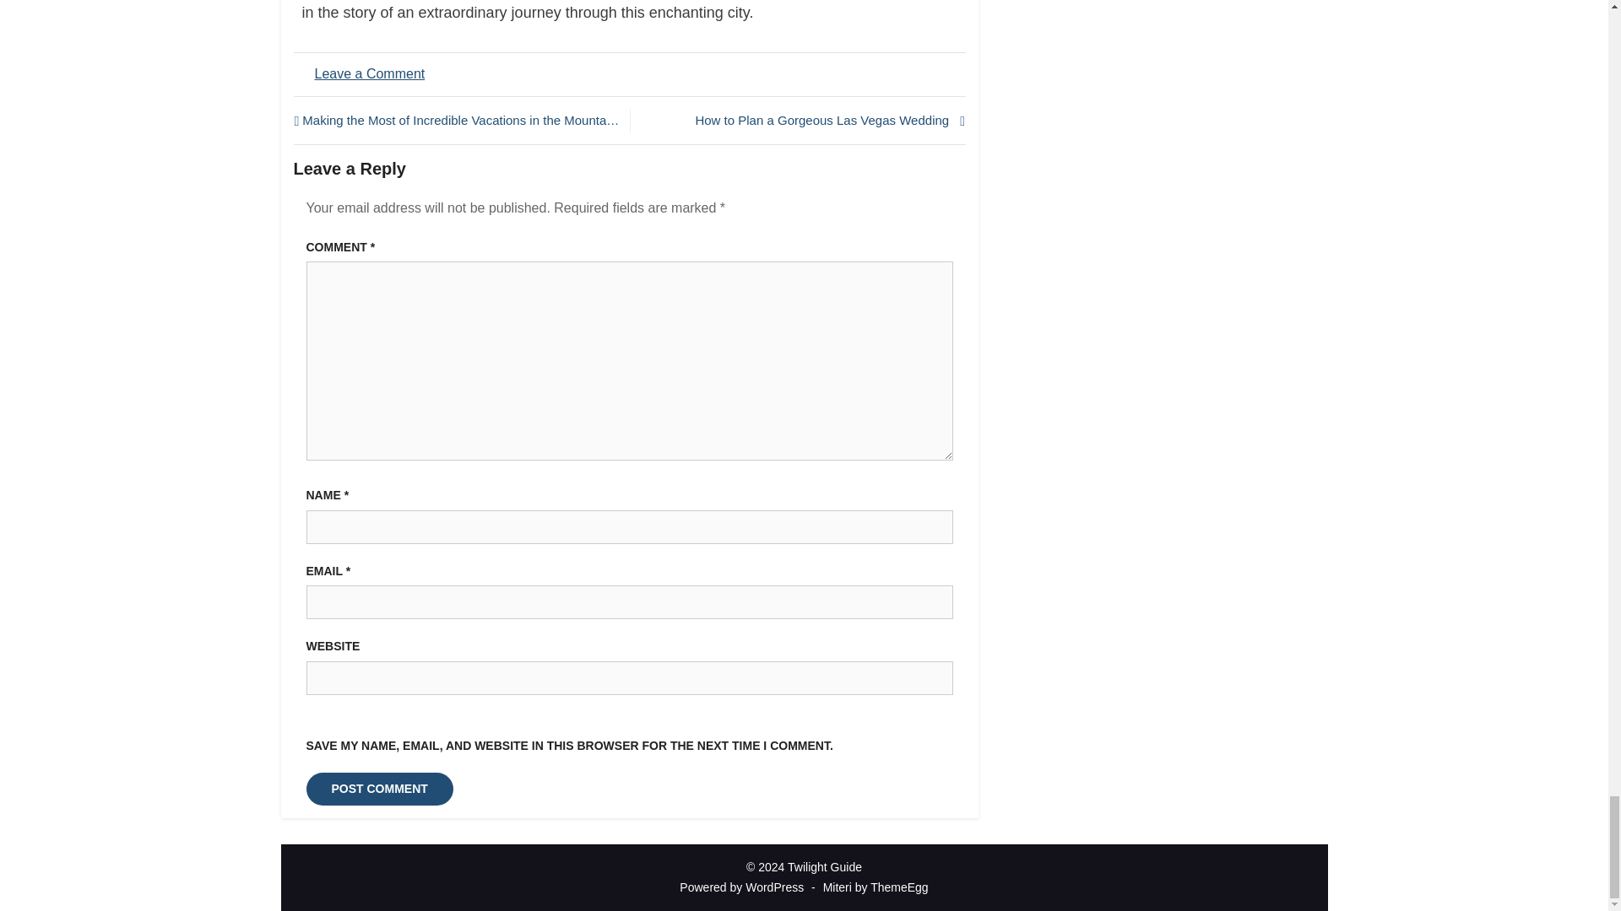 This screenshot has width=1621, height=911. Describe the element at coordinates (378, 788) in the screenshot. I see `Post Comment` at that location.